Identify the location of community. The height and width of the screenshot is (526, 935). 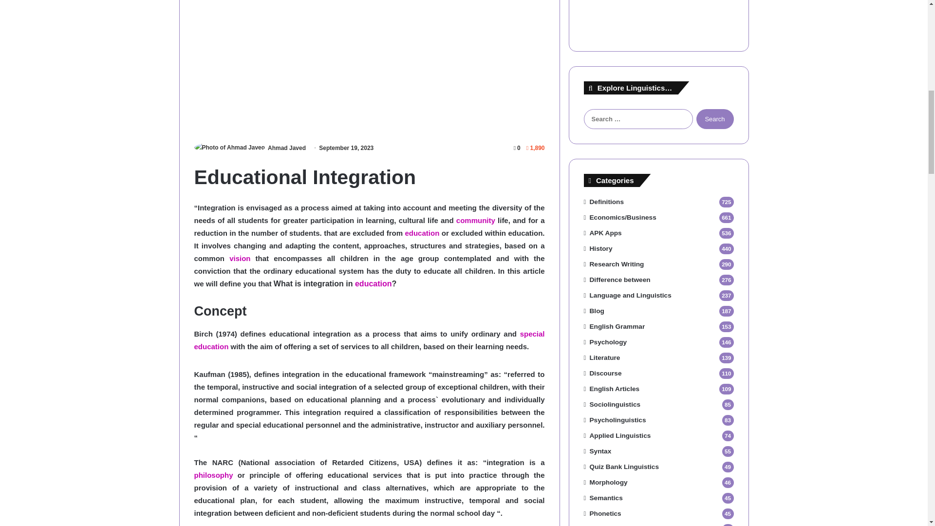
(475, 220).